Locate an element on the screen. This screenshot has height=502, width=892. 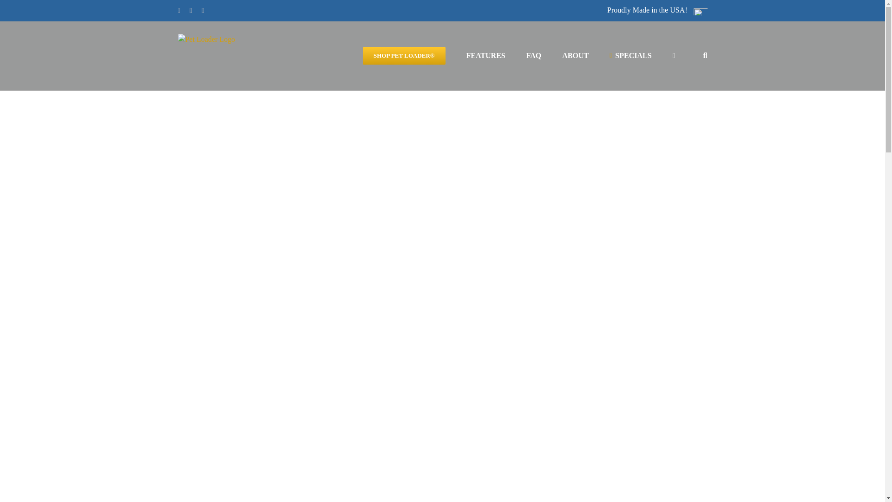
SPECIALS is located at coordinates (630, 56).